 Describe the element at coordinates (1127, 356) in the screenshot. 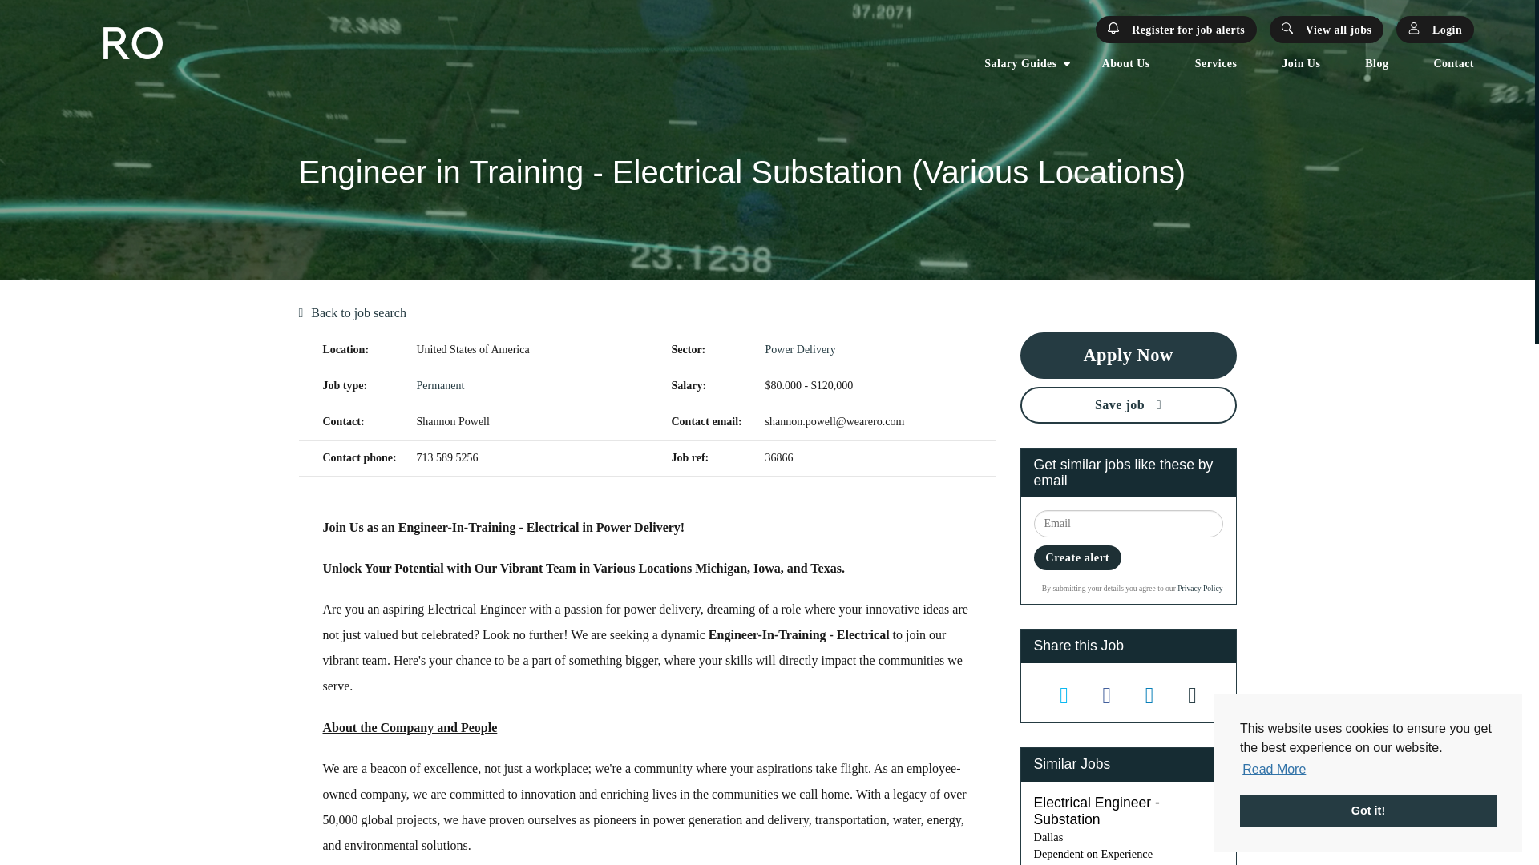

I see `Apply Now` at that location.